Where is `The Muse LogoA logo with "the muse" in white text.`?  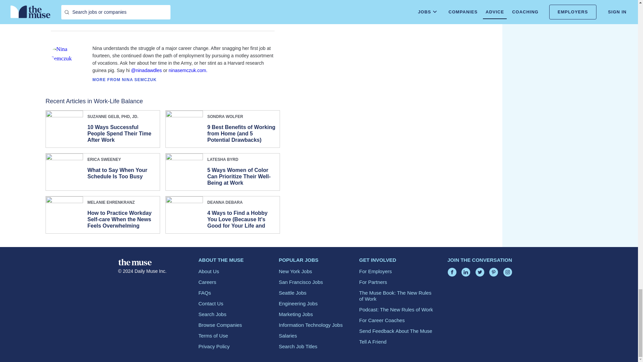 The Muse LogoA logo with "the muse" in white text. is located at coordinates (134, 262).